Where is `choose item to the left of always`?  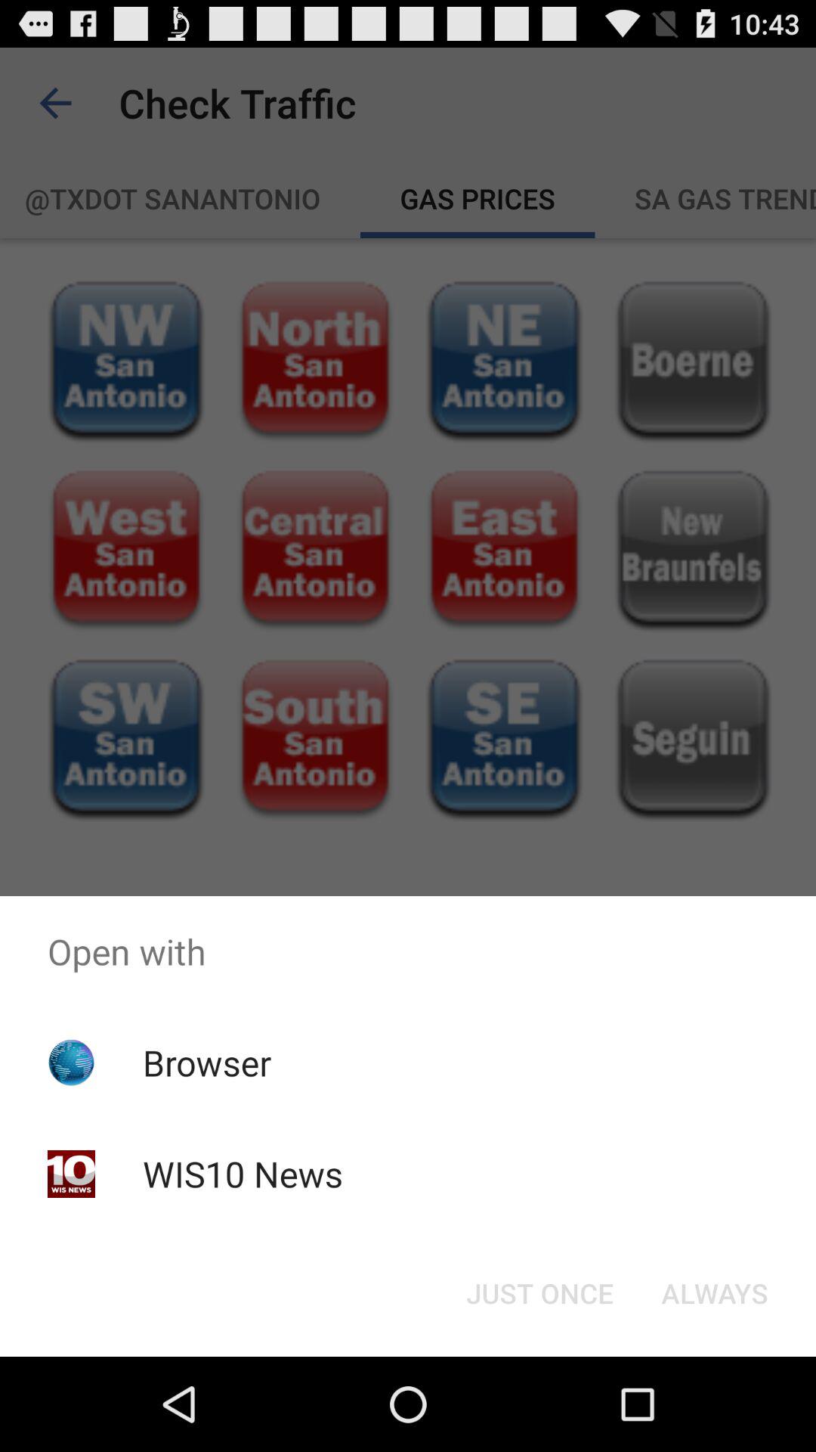 choose item to the left of always is located at coordinates (539, 1293).